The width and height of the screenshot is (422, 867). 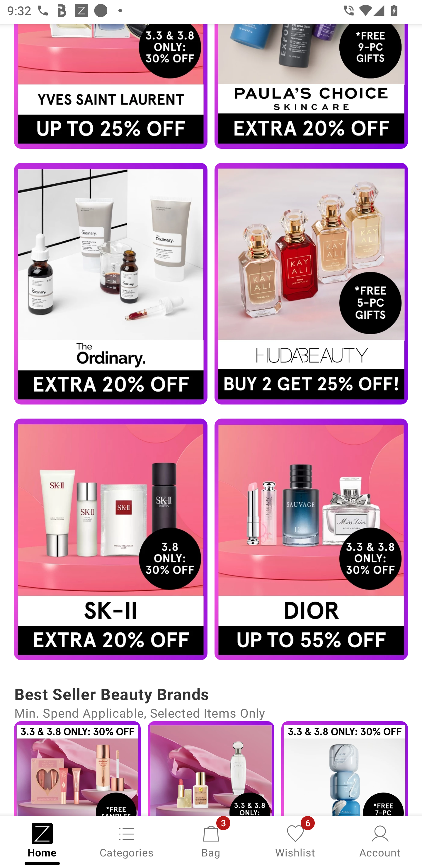 I want to click on Campaign banner, so click(x=345, y=769).